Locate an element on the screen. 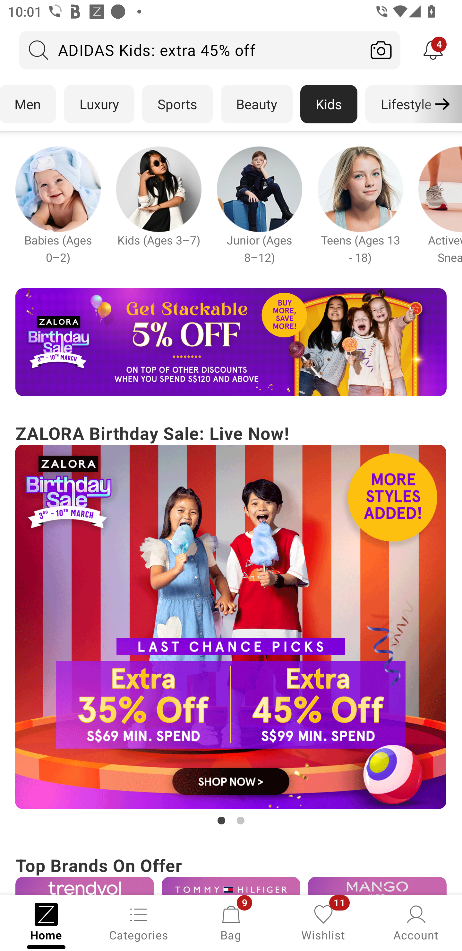 Image resolution: width=462 pixels, height=951 pixels. Campaign banner is located at coordinates (231, 627).